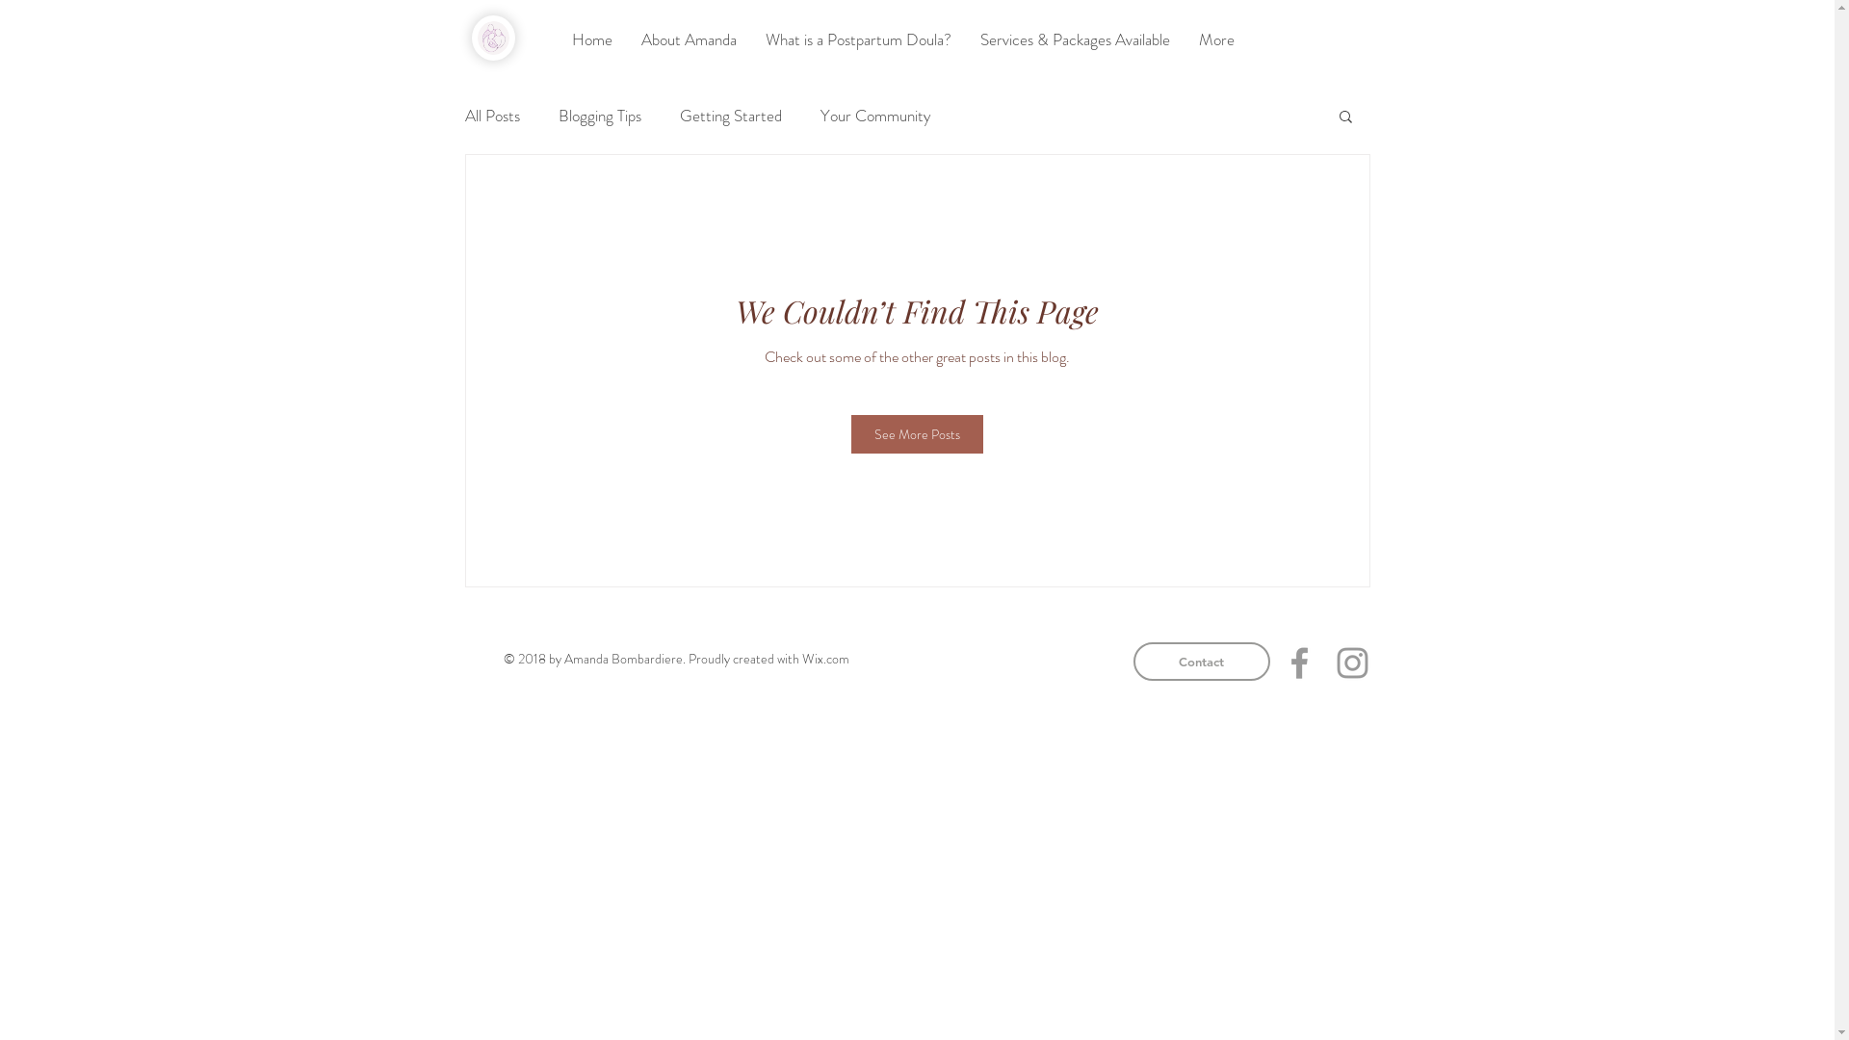  What do you see at coordinates (1075, 39) in the screenshot?
I see `Services & Packages Available` at bounding box center [1075, 39].